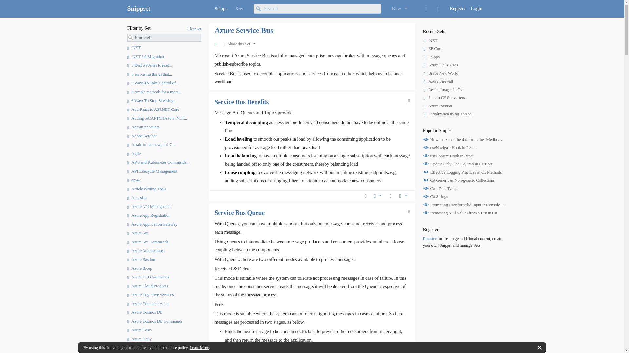 This screenshot has height=353, width=629. I want to click on 6 Ways To Stop Stressing..., so click(151, 101).